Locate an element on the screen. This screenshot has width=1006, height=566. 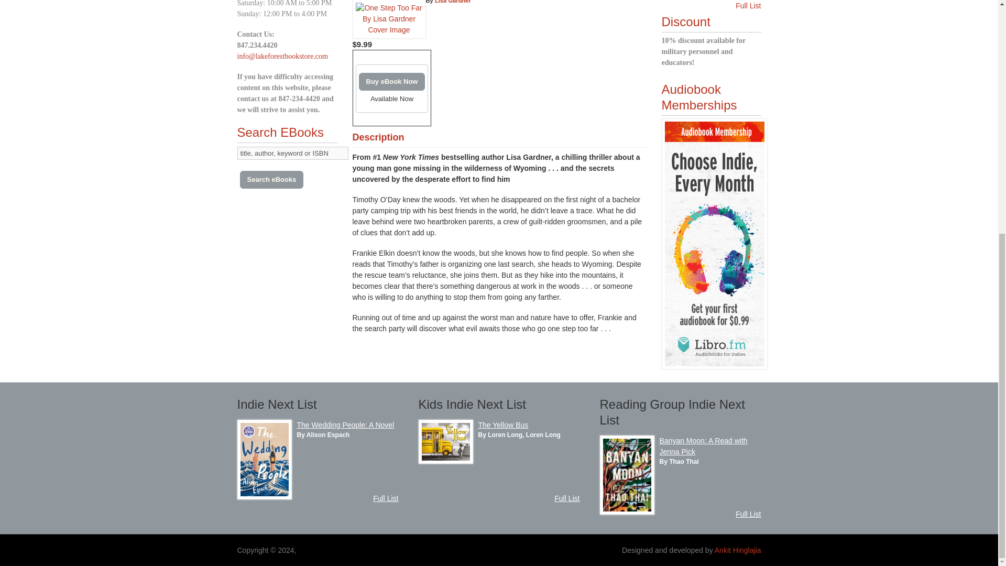
title, author, keyword or ISBN is located at coordinates (292, 153).